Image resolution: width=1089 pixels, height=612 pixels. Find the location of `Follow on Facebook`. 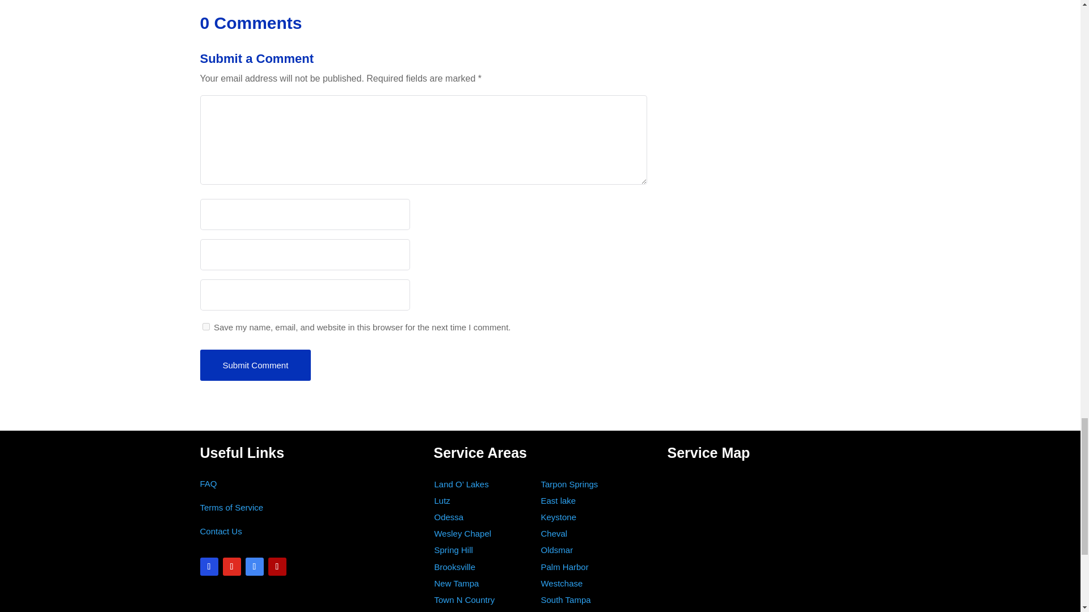

Follow on Facebook is located at coordinates (209, 567).